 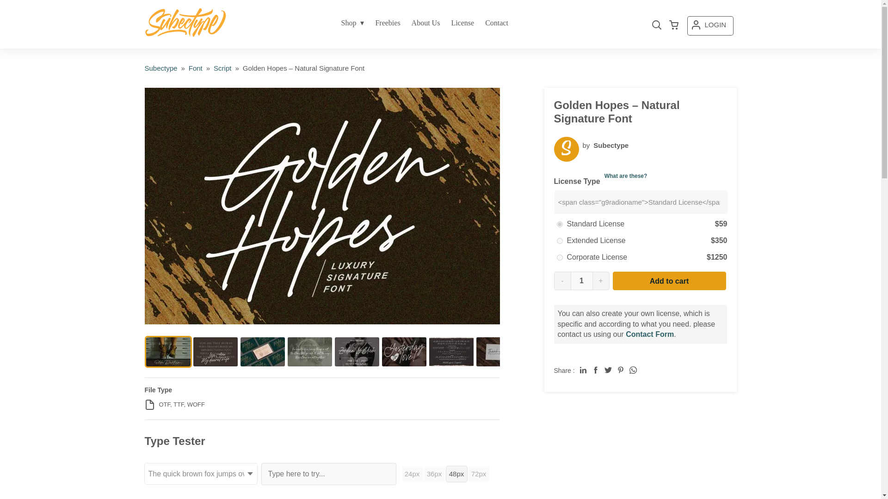 I want to click on Homepage, so click(x=160, y=68).